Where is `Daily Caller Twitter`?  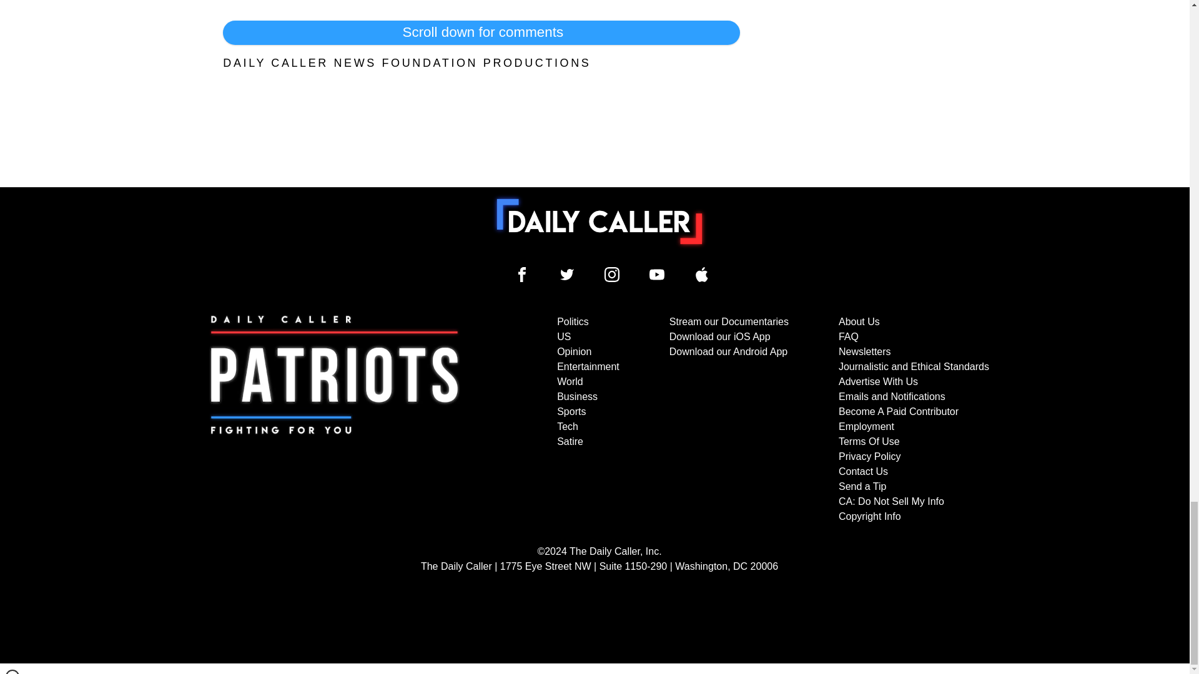
Daily Caller Twitter is located at coordinates (567, 275).